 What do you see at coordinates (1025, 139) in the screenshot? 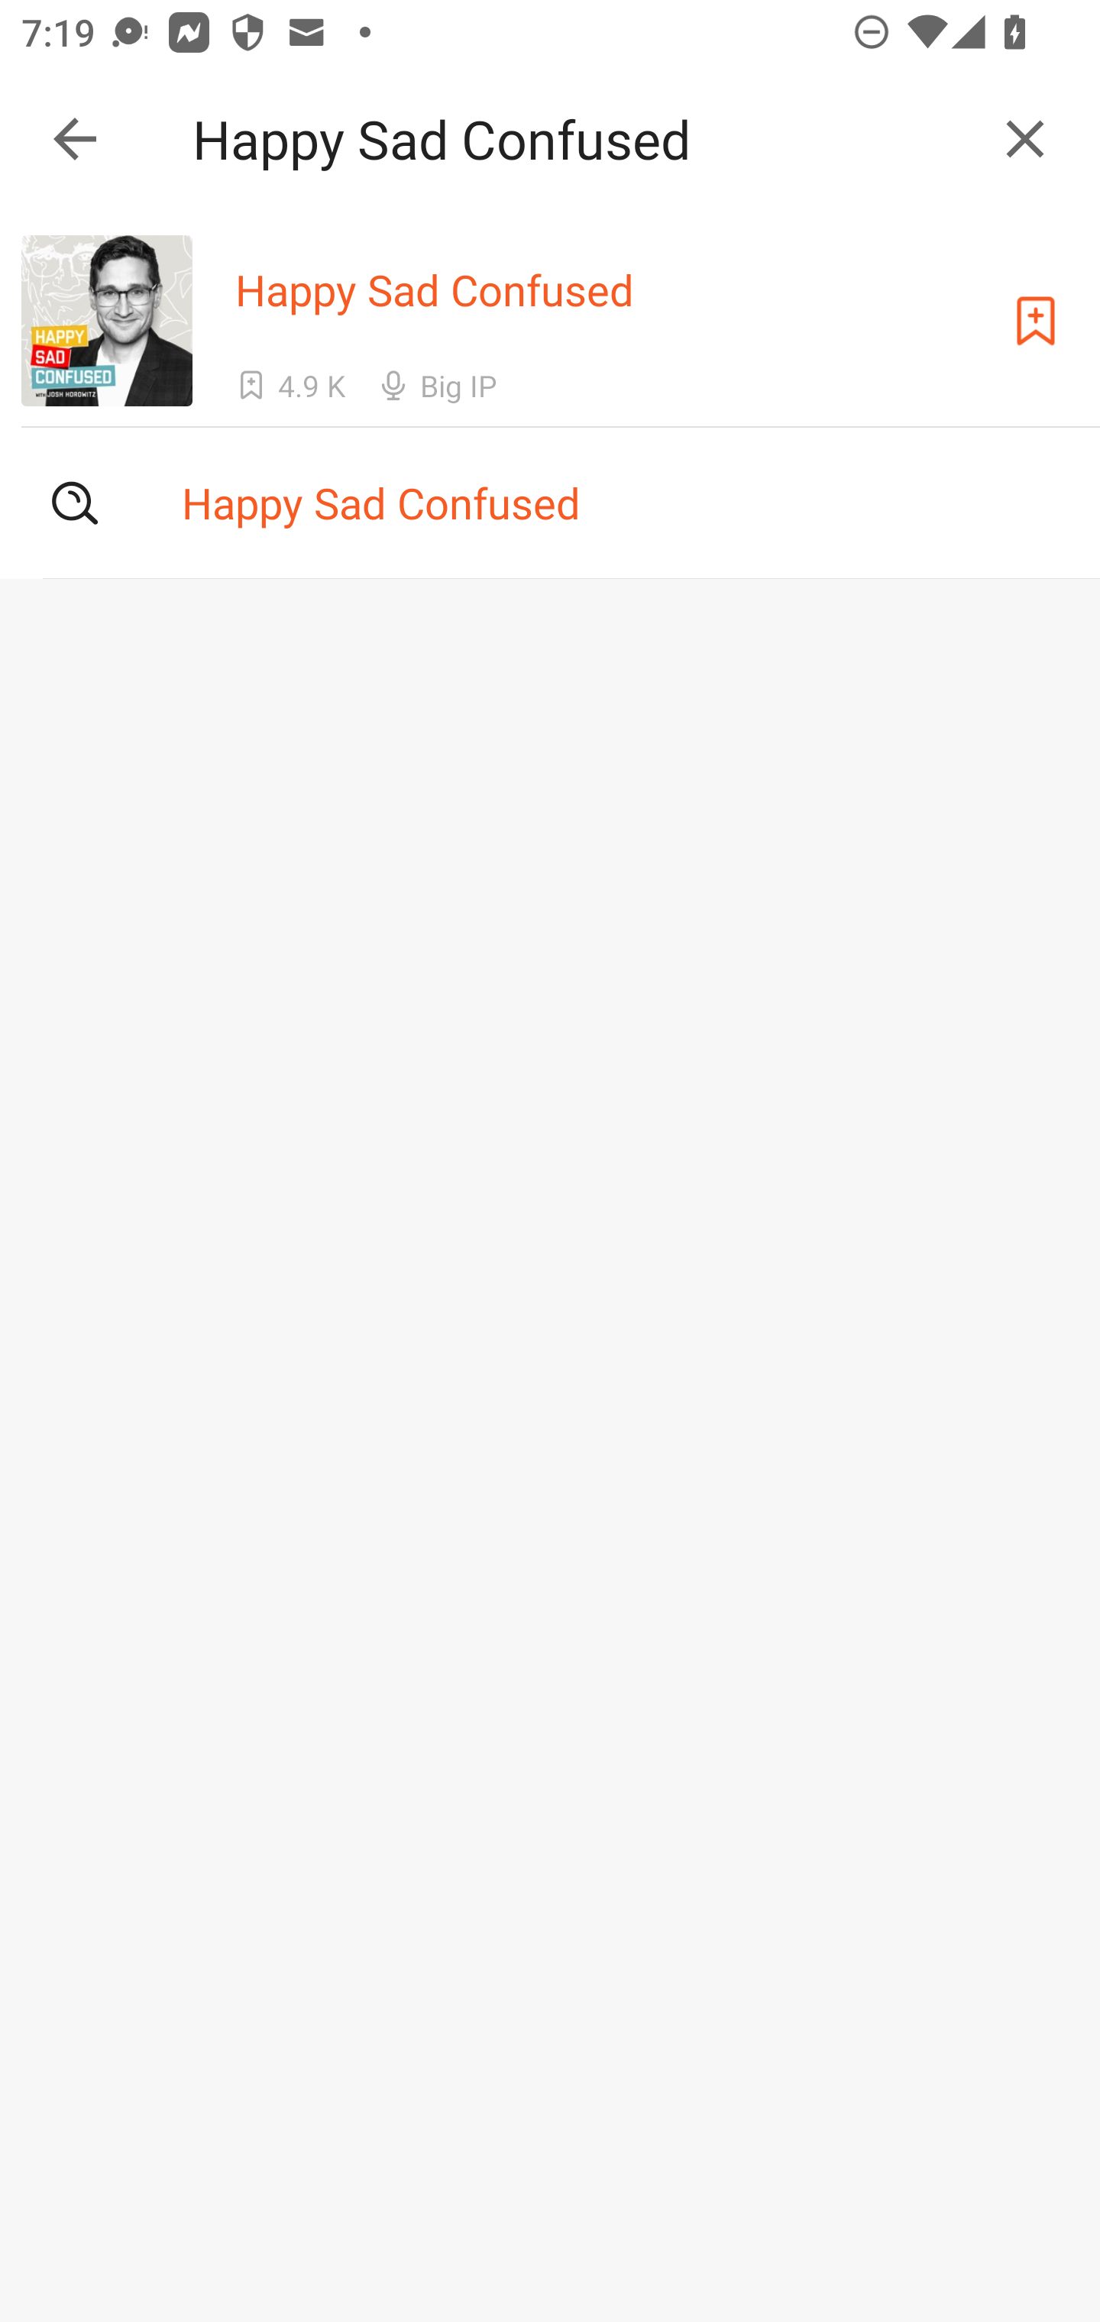
I see `Clear query` at bounding box center [1025, 139].